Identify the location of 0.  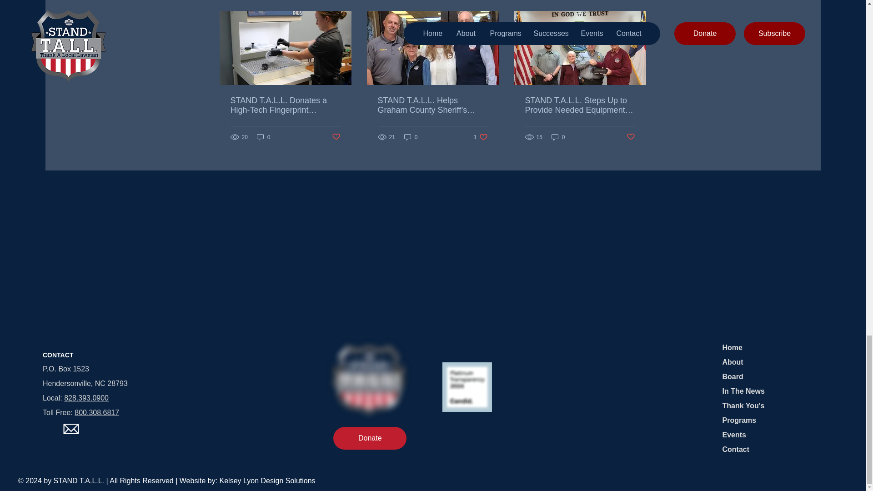
(637, 1).